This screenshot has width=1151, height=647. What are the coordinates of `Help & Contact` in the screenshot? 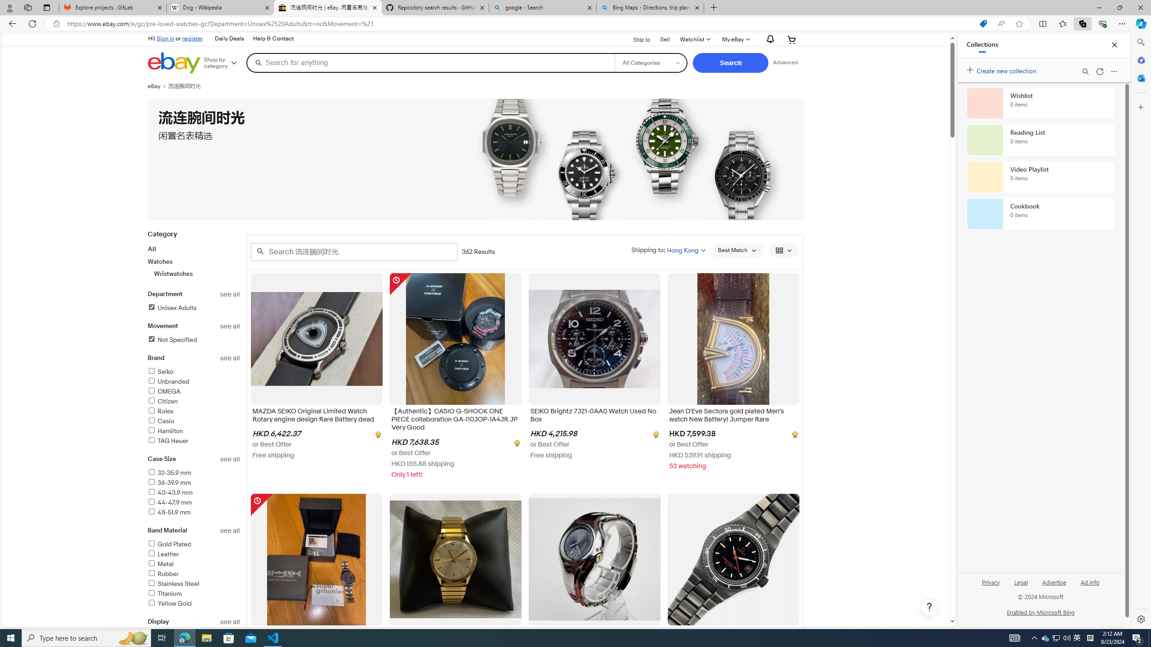 It's located at (272, 39).